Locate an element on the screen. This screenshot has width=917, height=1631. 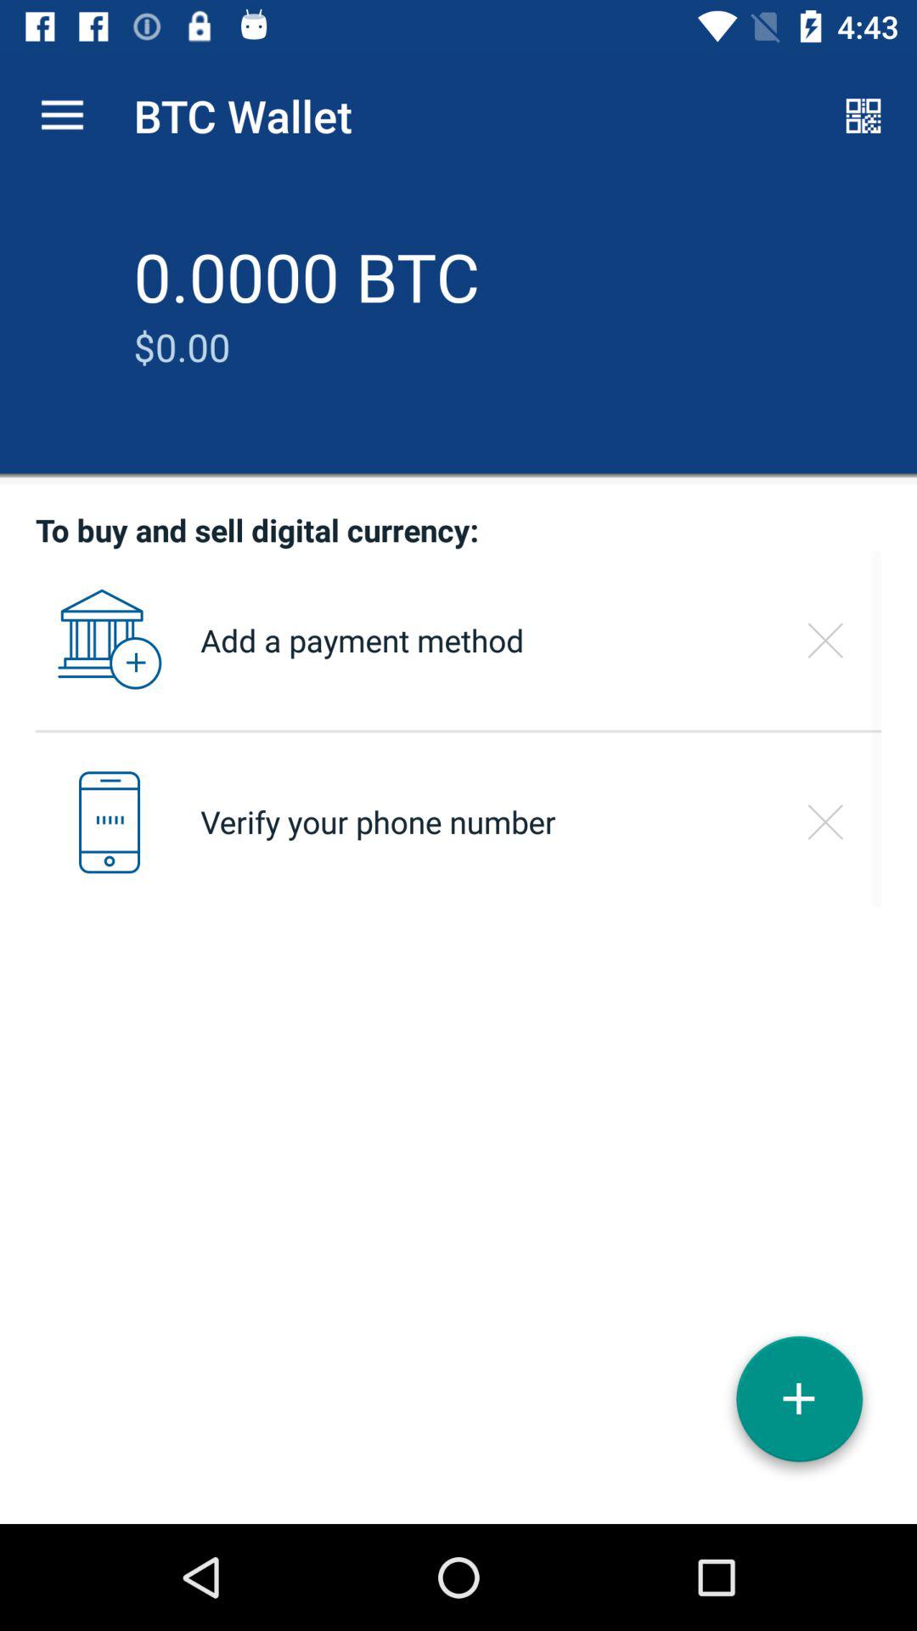
click on the add option is located at coordinates (799, 1405).